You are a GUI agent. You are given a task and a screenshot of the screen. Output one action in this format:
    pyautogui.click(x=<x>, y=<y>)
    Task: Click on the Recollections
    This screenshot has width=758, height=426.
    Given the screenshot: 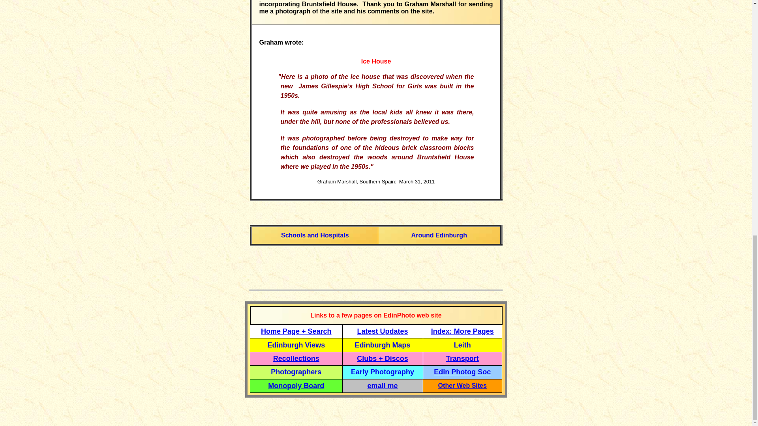 What is the action you would take?
    pyautogui.click(x=296, y=358)
    